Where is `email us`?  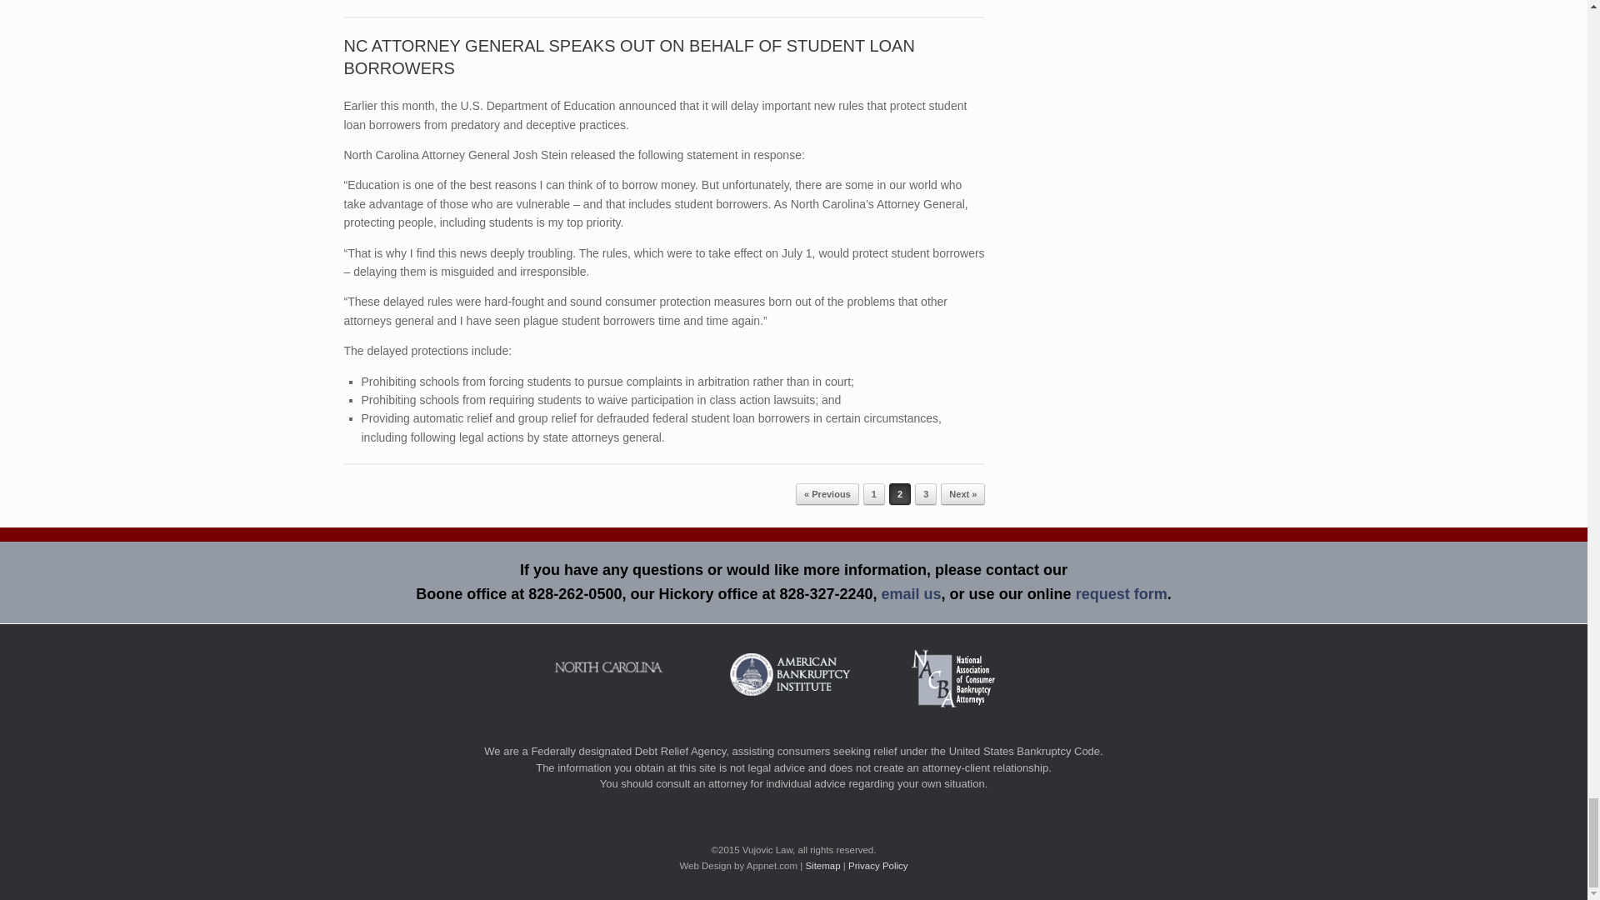
email us is located at coordinates (912, 593).